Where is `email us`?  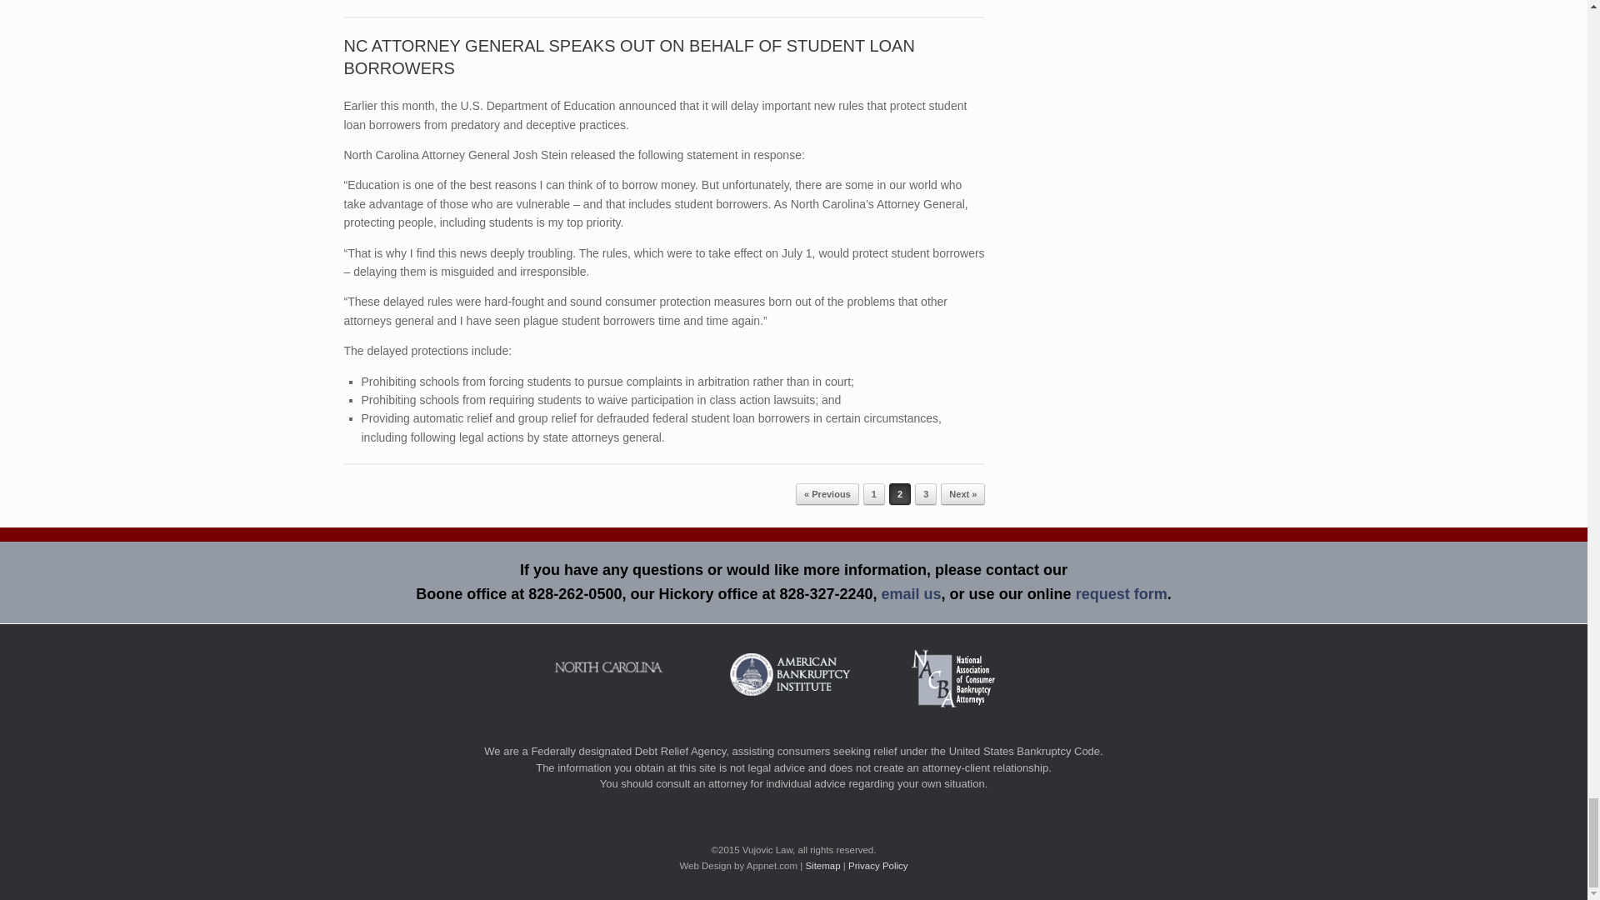
email us is located at coordinates (912, 593).